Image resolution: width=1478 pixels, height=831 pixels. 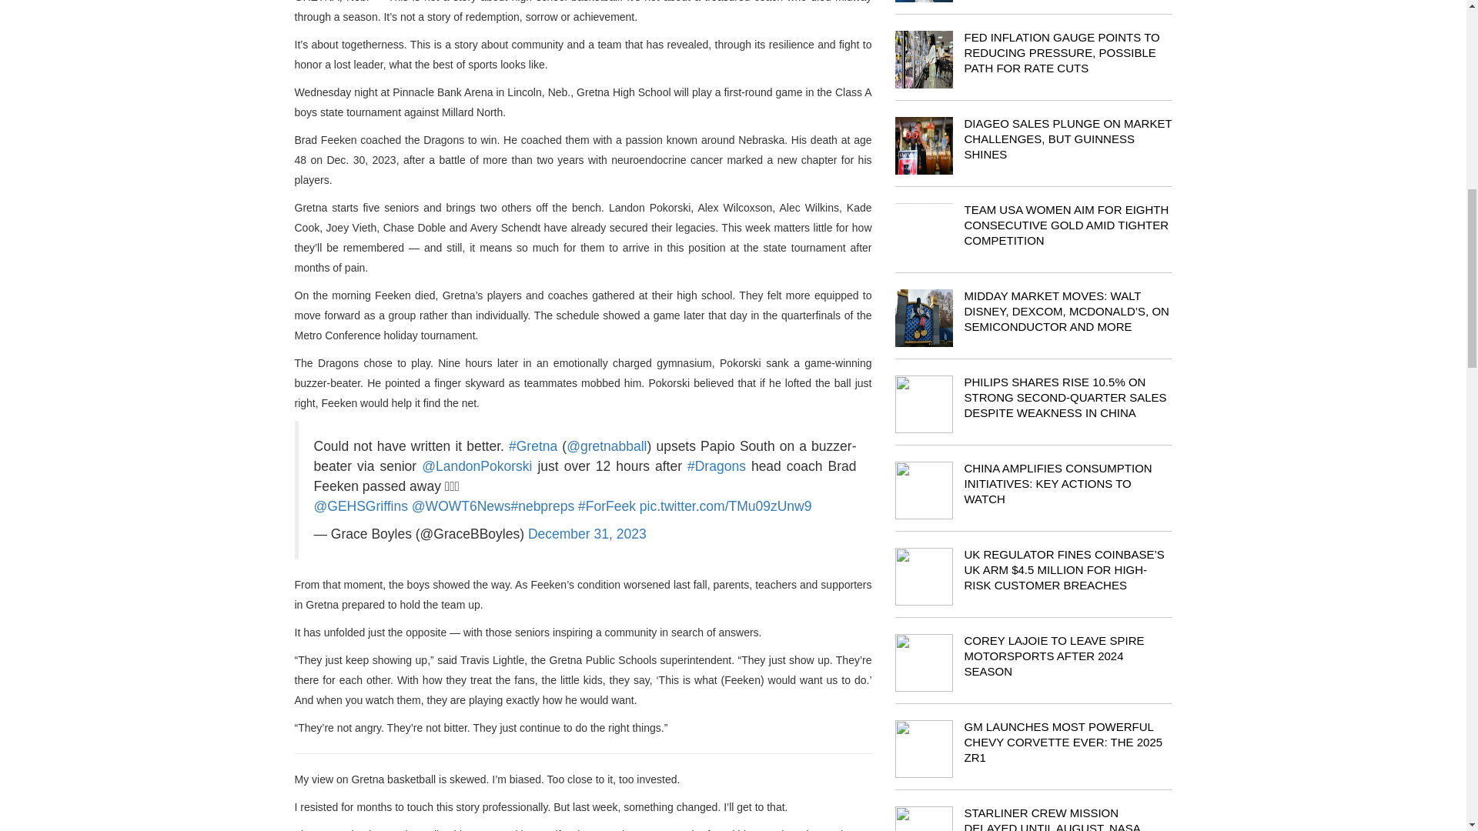 What do you see at coordinates (1052, 819) in the screenshot?
I see `STARLINER CREW MISSION DELAYED UNTIL AUGUST, NASA SAYS` at bounding box center [1052, 819].